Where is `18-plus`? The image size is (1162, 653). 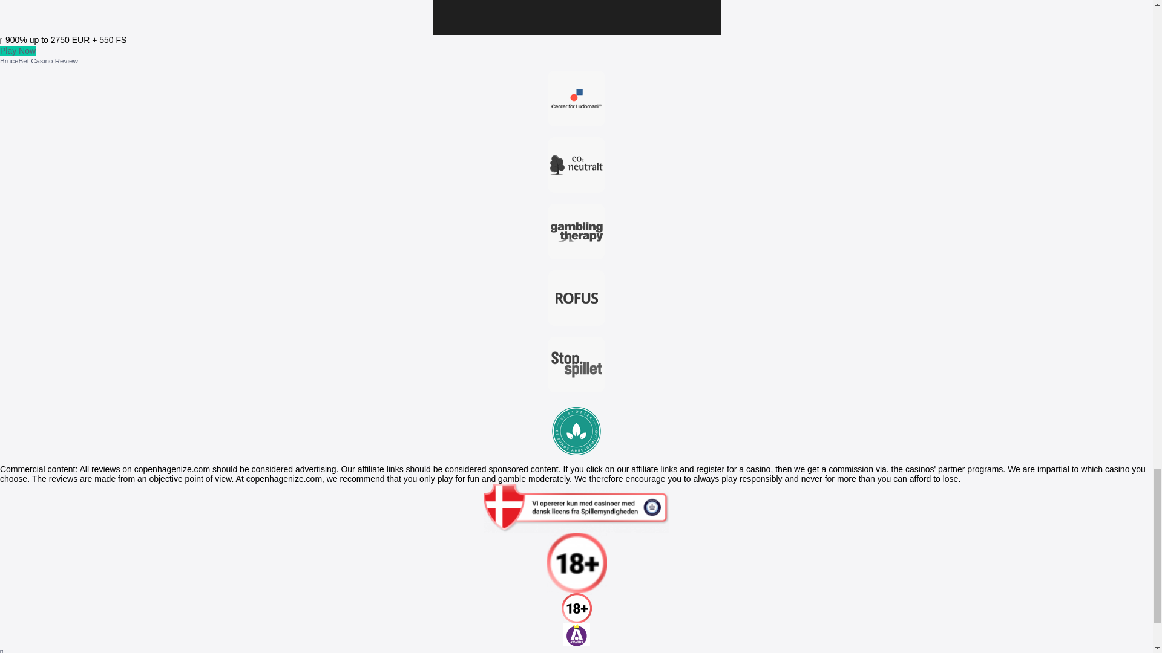
18-plus is located at coordinates (576, 562).